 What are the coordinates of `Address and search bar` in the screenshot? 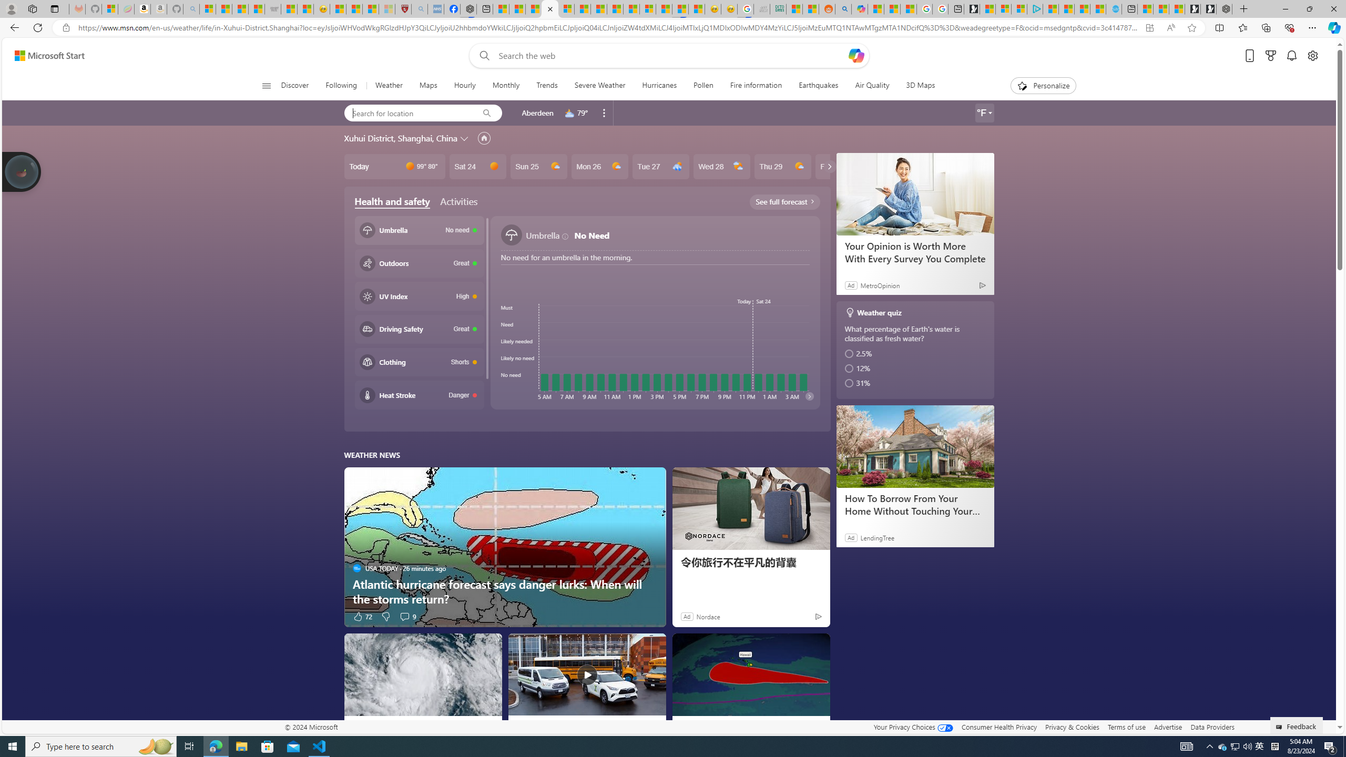 It's located at (609, 28).